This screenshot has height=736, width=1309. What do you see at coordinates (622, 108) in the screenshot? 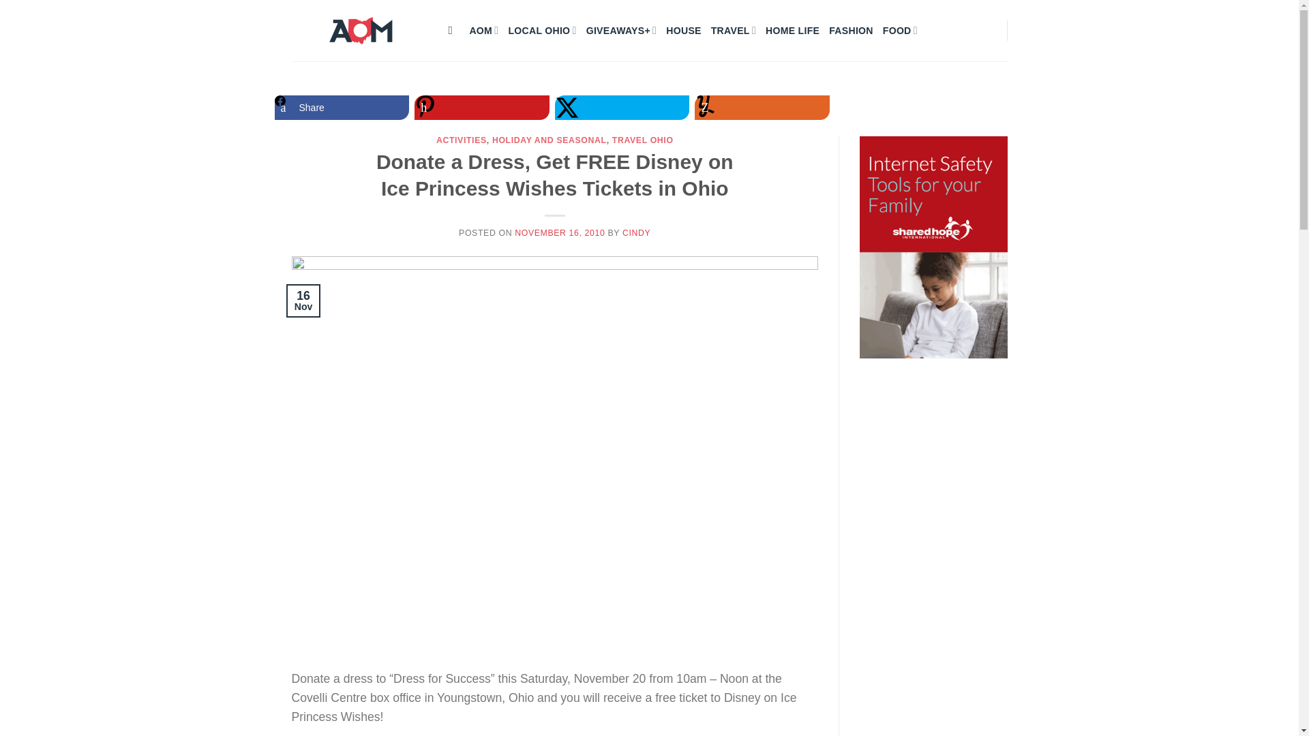
I see `Share on -` at bounding box center [622, 108].